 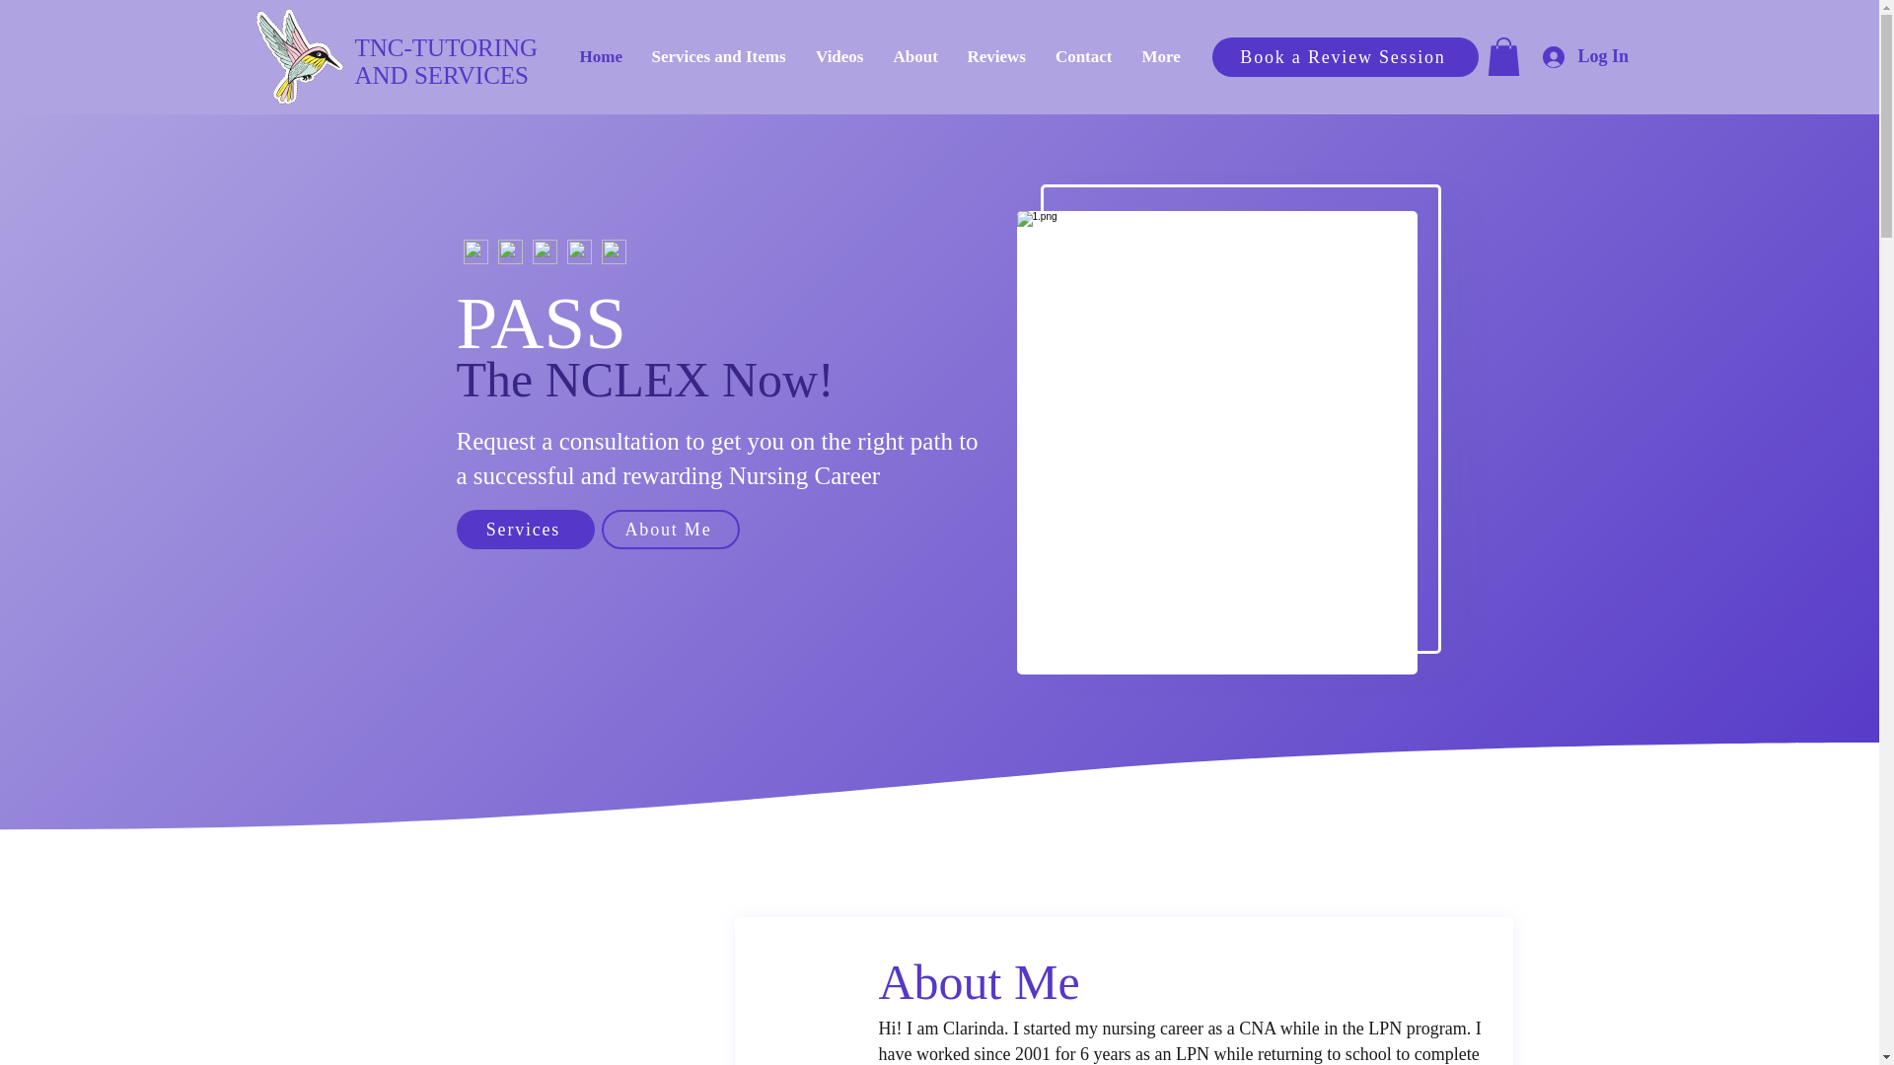 I want to click on Contact, so click(x=1083, y=56).